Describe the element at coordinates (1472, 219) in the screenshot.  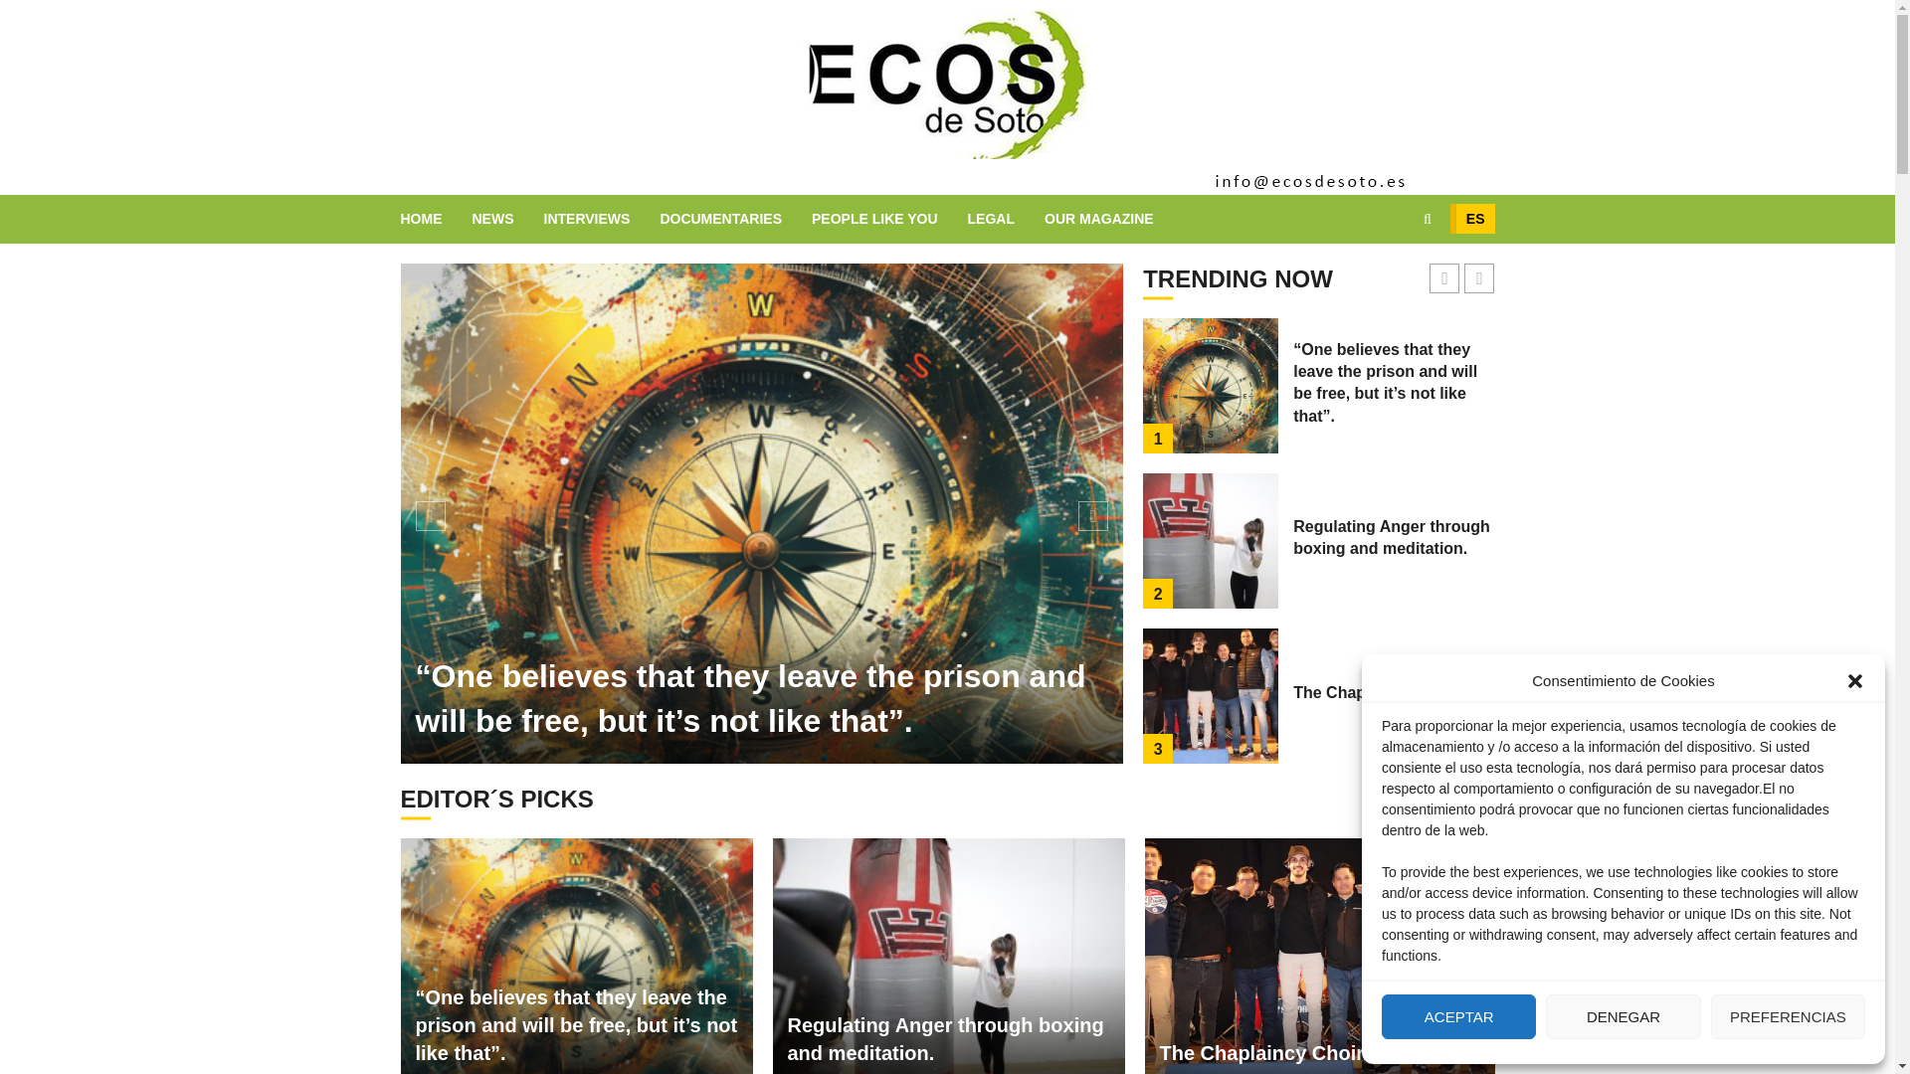
I see `ES` at that location.